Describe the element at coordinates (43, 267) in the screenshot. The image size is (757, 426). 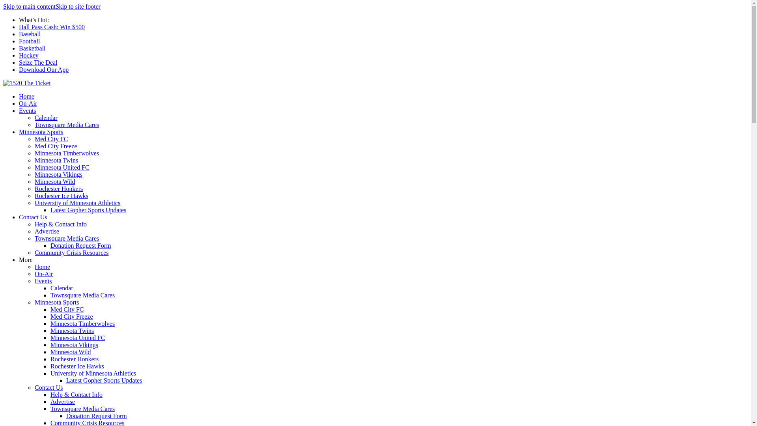
I see `Home` at that location.